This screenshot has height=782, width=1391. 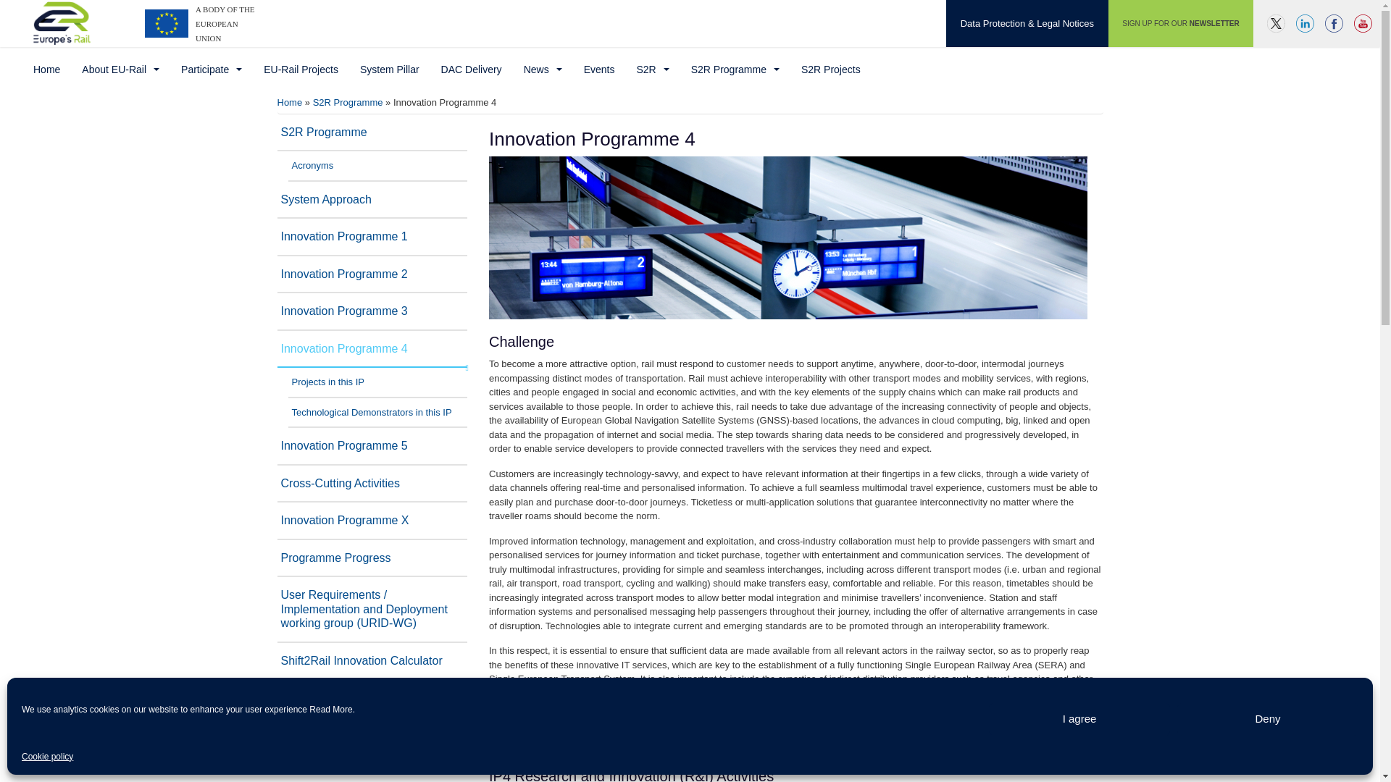 What do you see at coordinates (212, 70) in the screenshot?
I see `Participate` at bounding box center [212, 70].